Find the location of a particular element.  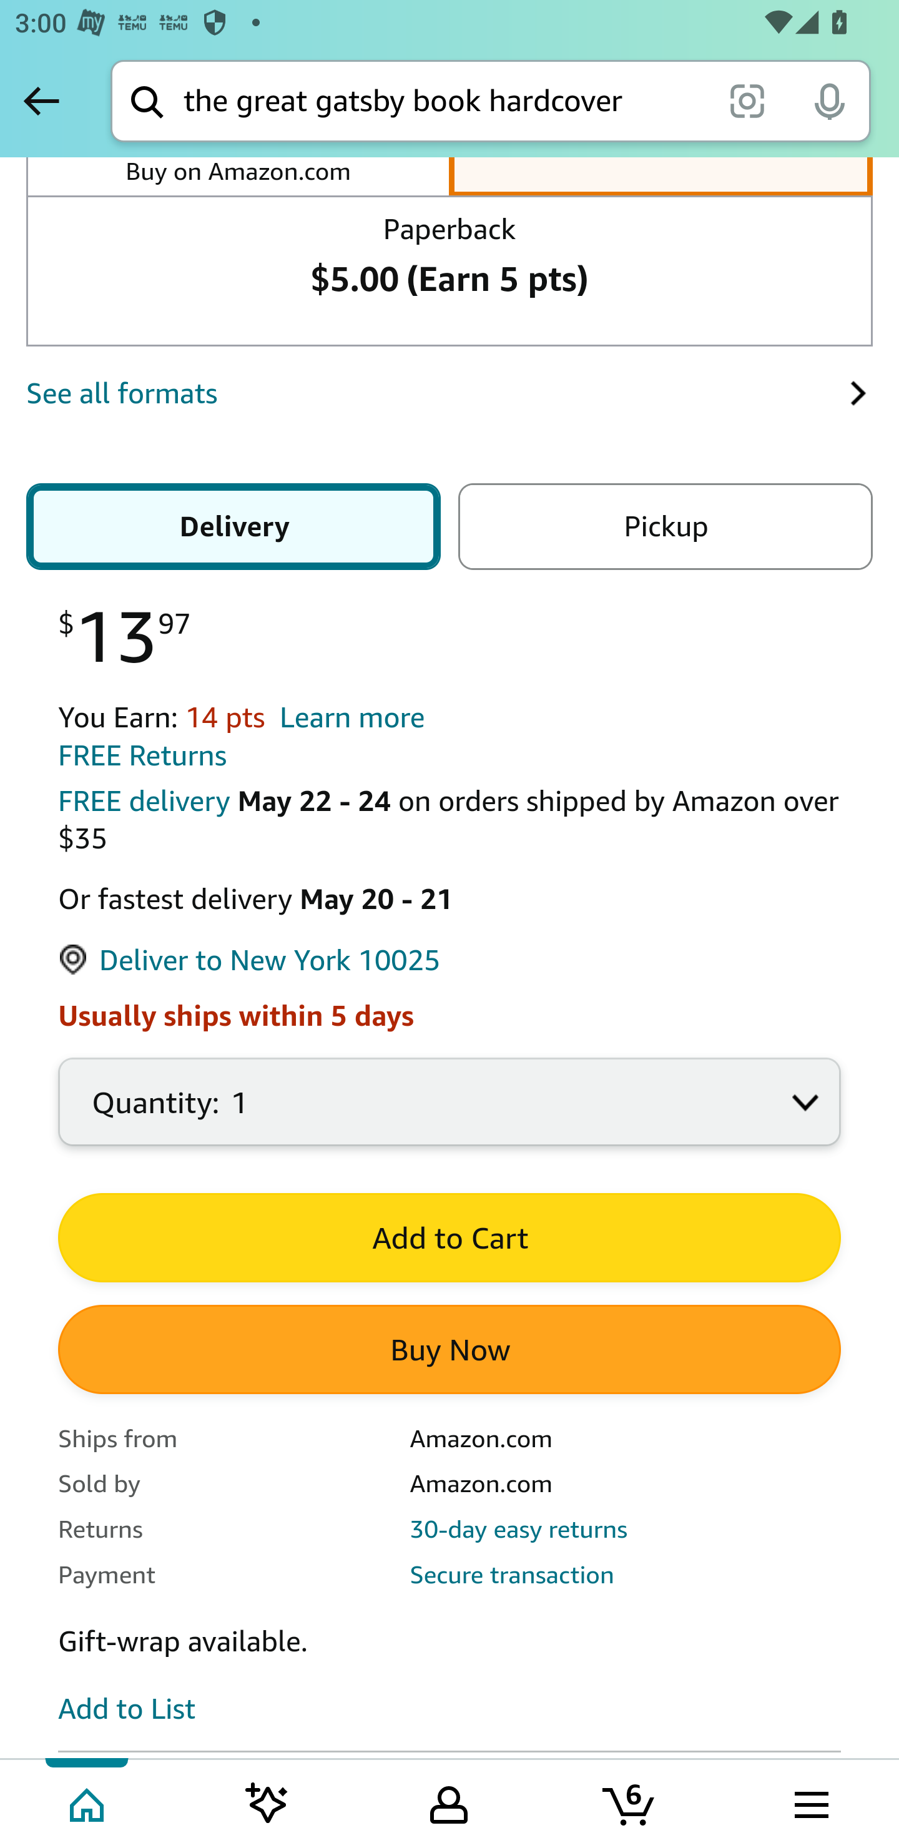

Add to Cart is located at coordinates (449, 1240).